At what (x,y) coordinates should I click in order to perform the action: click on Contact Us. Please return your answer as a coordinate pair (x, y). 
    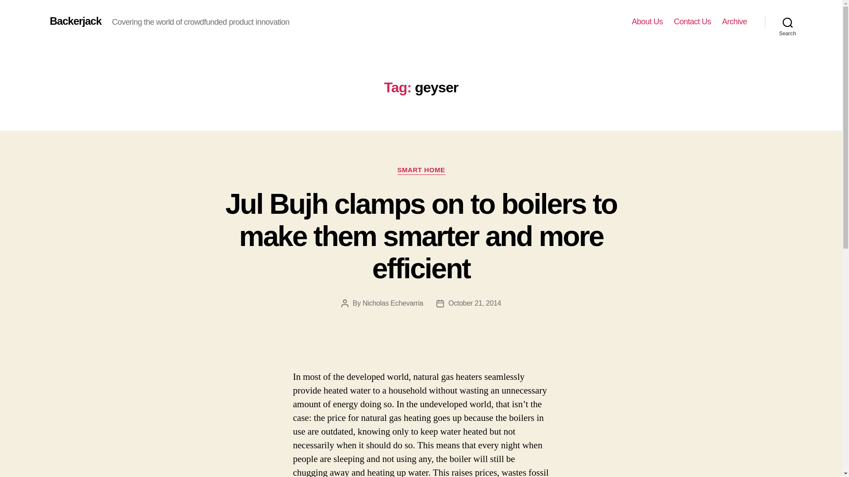
    Looking at the image, I should click on (692, 22).